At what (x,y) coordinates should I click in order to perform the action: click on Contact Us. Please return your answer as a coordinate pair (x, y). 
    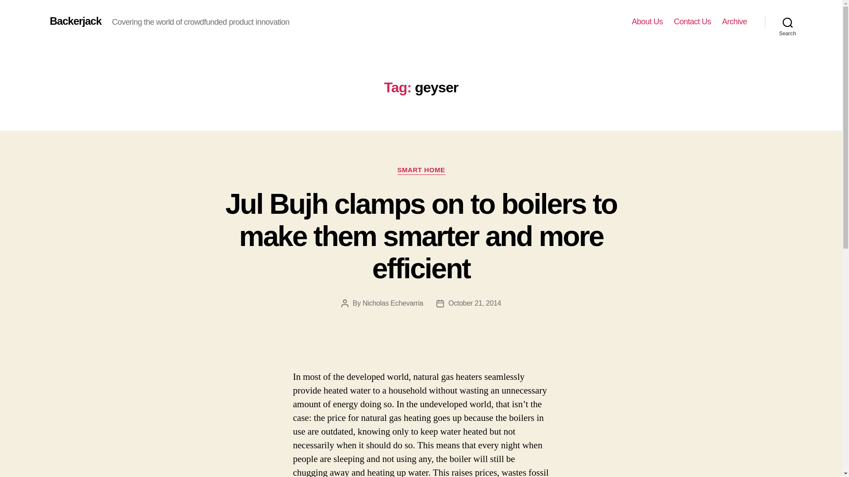
    Looking at the image, I should click on (692, 22).